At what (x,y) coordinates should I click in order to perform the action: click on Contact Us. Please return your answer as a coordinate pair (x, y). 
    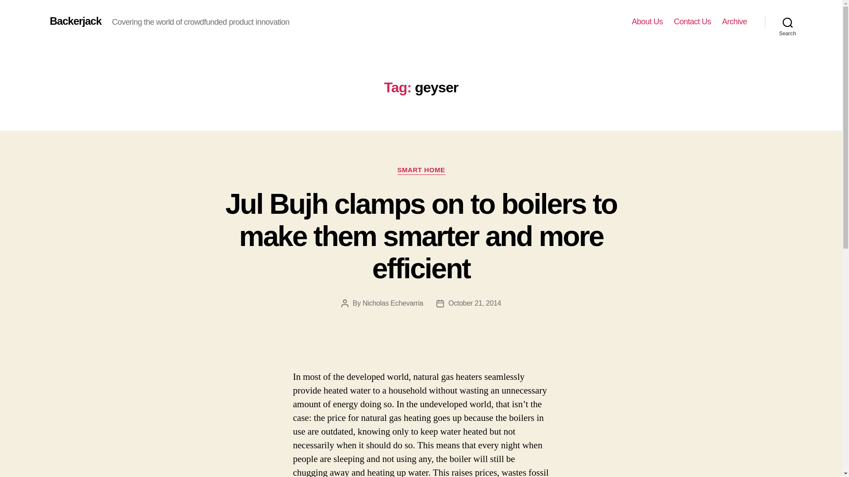
    Looking at the image, I should click on (692, 22).